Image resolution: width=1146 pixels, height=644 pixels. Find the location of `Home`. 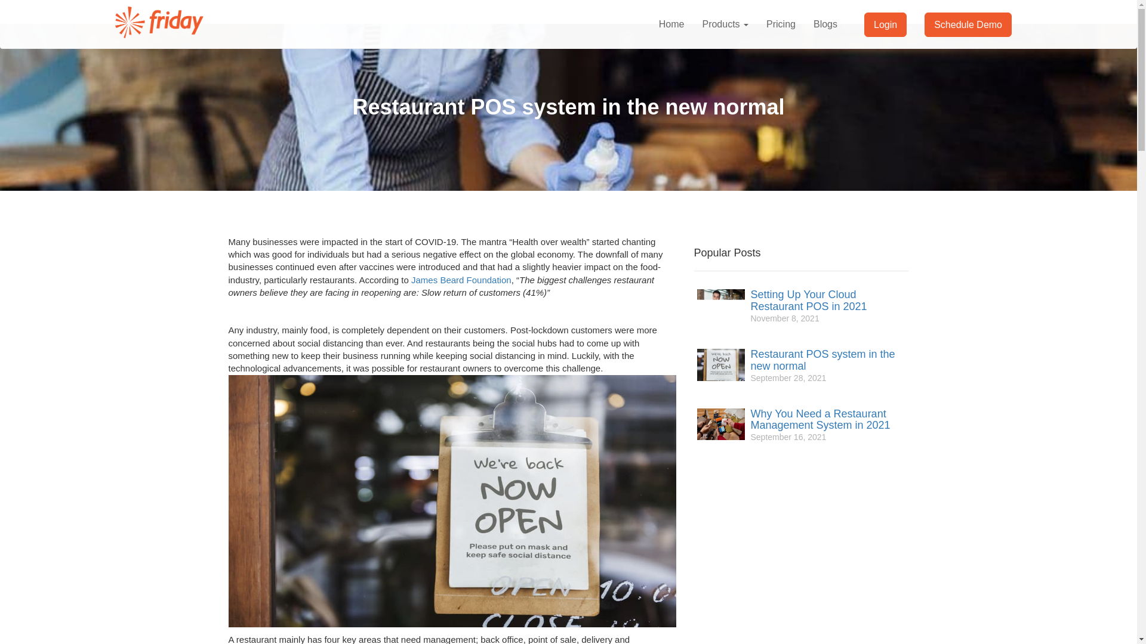

Home is located at coordinates (671, 24).